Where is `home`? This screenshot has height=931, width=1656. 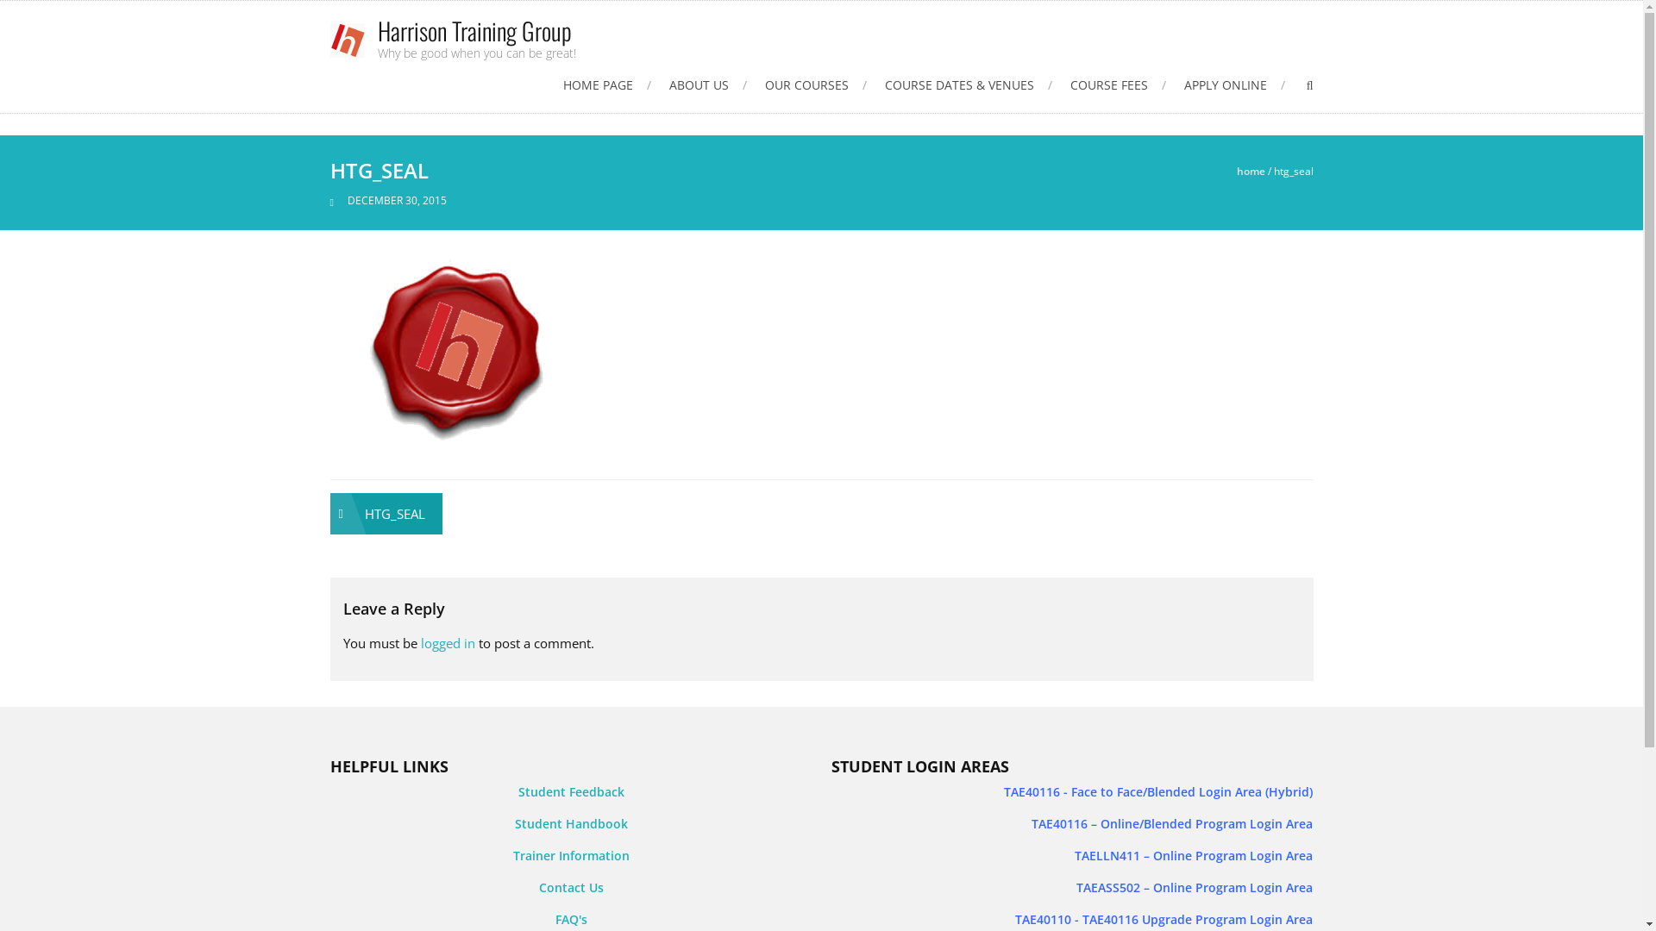
home is located at coordinates (1251, 171).